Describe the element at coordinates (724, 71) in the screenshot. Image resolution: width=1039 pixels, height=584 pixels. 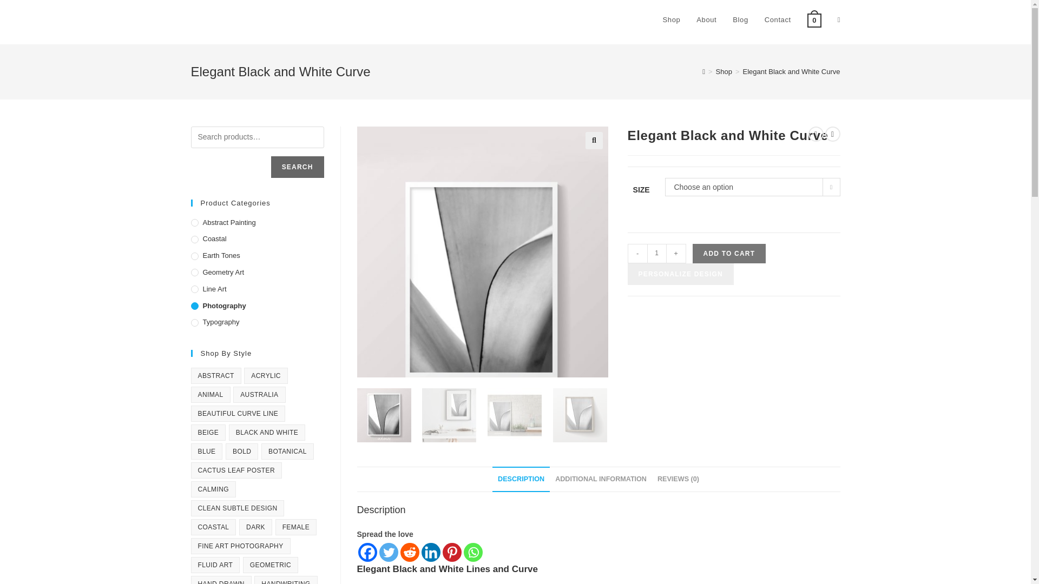
I see `Shop` at that location.